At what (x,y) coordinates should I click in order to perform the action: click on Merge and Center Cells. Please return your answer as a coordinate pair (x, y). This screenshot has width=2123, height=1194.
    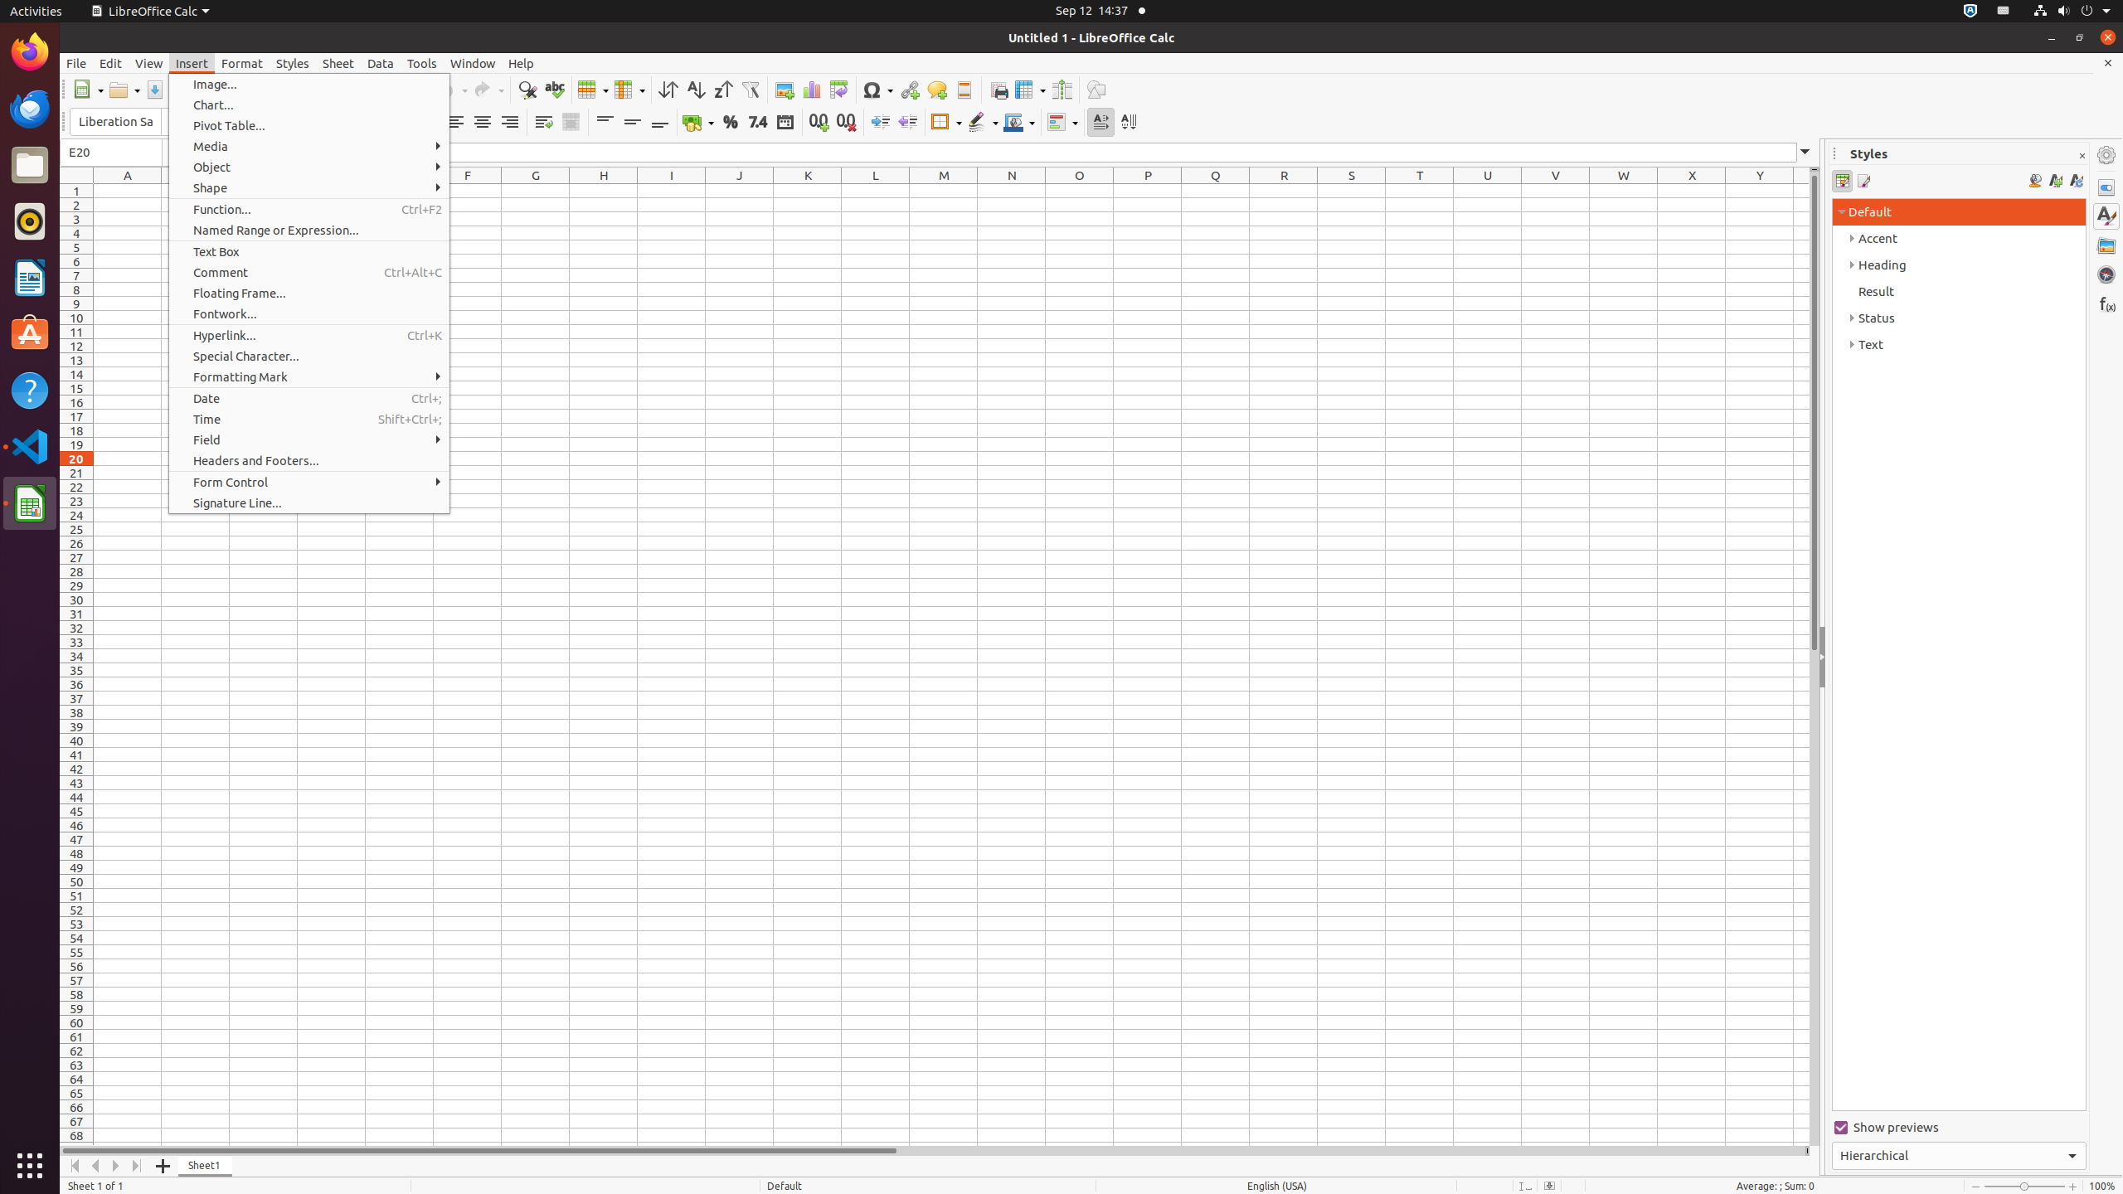
    Looking at the image, I should click on (571, 123).